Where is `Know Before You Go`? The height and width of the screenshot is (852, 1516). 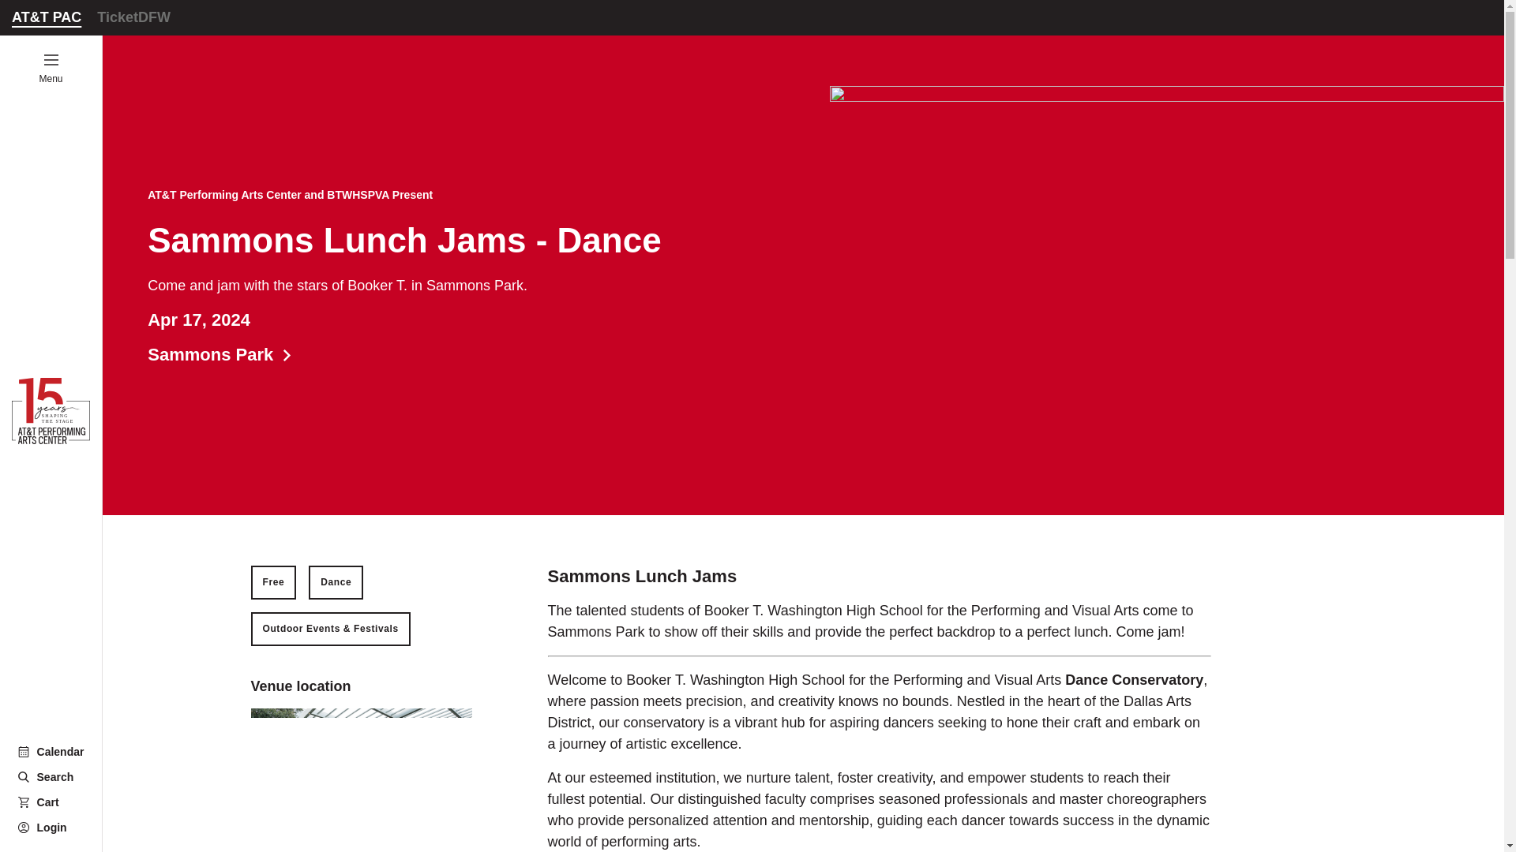 Know Before You Go is located at coordinates (37, 84).